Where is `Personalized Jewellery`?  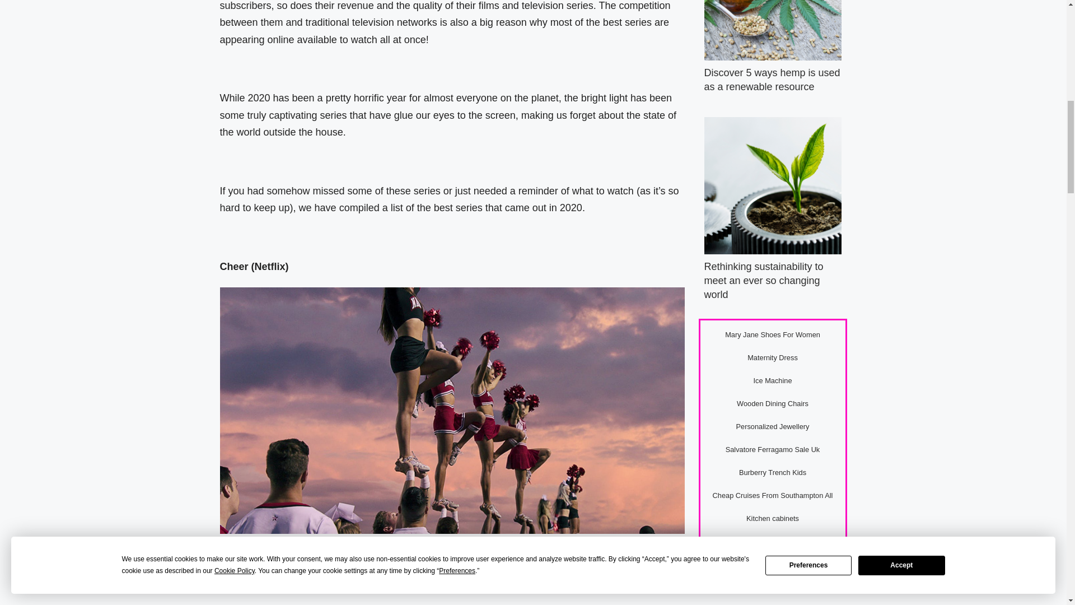 Personalized Jewellery is located at coordinates (773, 426).